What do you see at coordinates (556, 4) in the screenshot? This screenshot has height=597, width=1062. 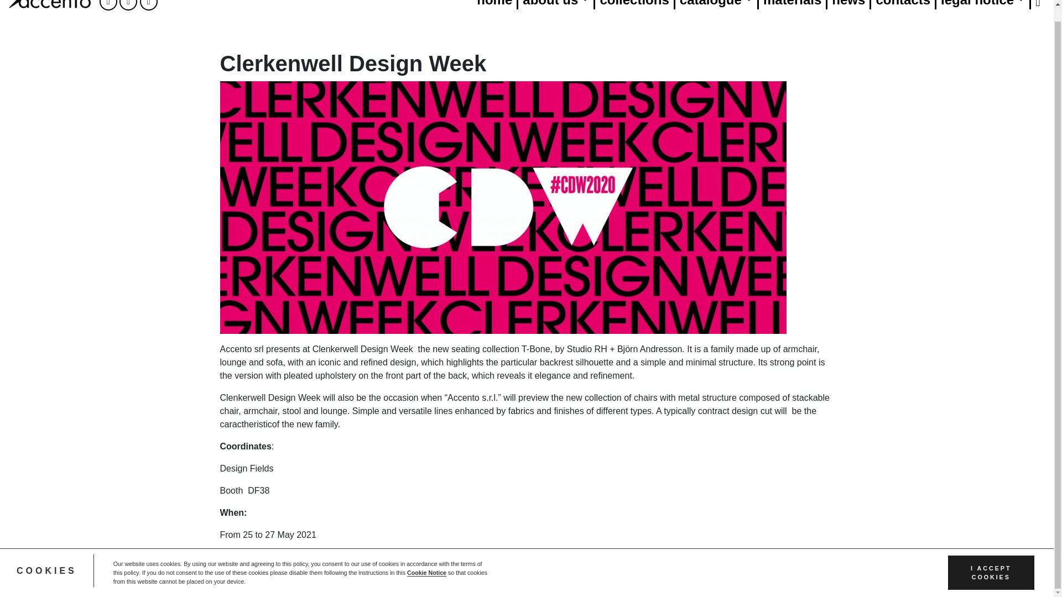 I see `about us` at bounding box center [556, 4].